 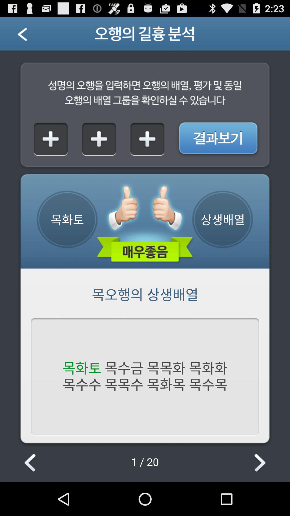 What do you see at coordinates (29, 36) in the screenshot?
I see `go to previous` at bounding box center [29, 36].